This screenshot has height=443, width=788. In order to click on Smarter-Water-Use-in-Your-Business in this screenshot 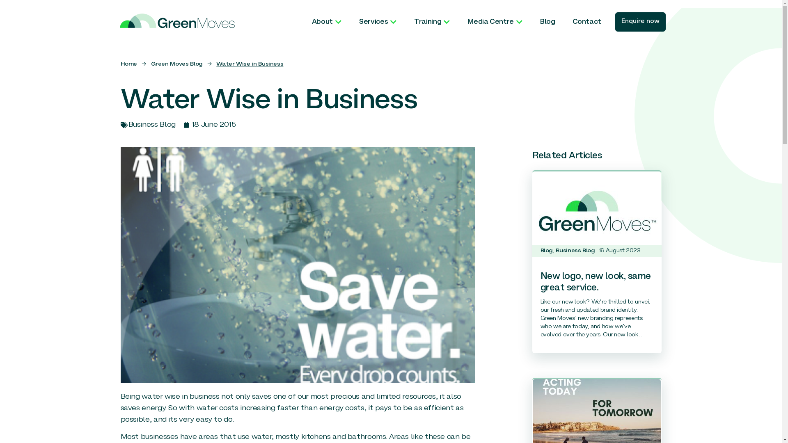, I will do `click(298, 265)`.